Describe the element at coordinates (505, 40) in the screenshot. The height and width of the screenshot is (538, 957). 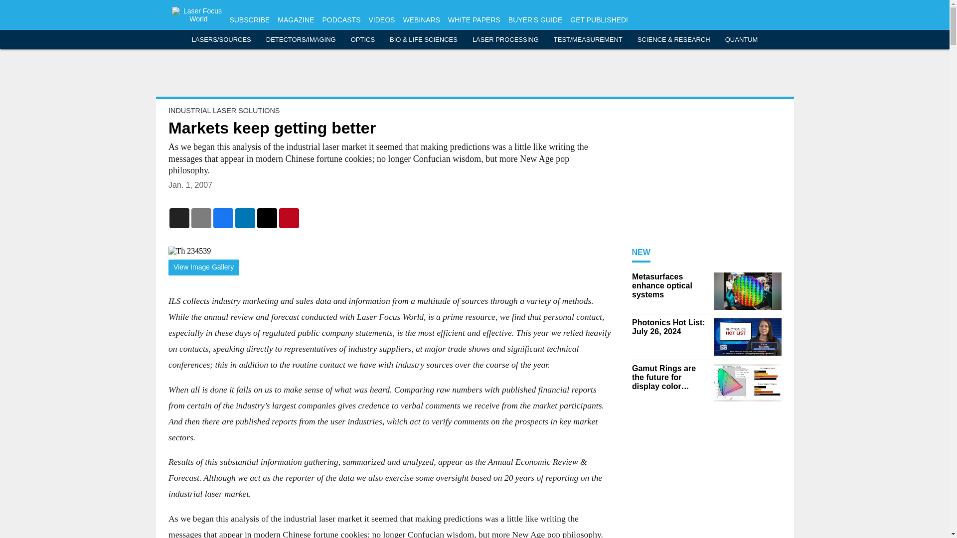
I see `LASER PROCESSING` at that location.